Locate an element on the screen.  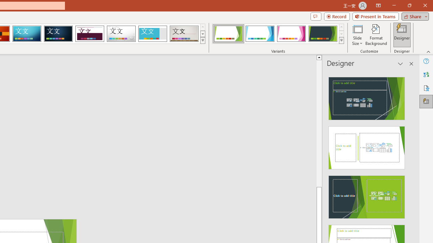
Circuit is located at coordinates (27, 34).